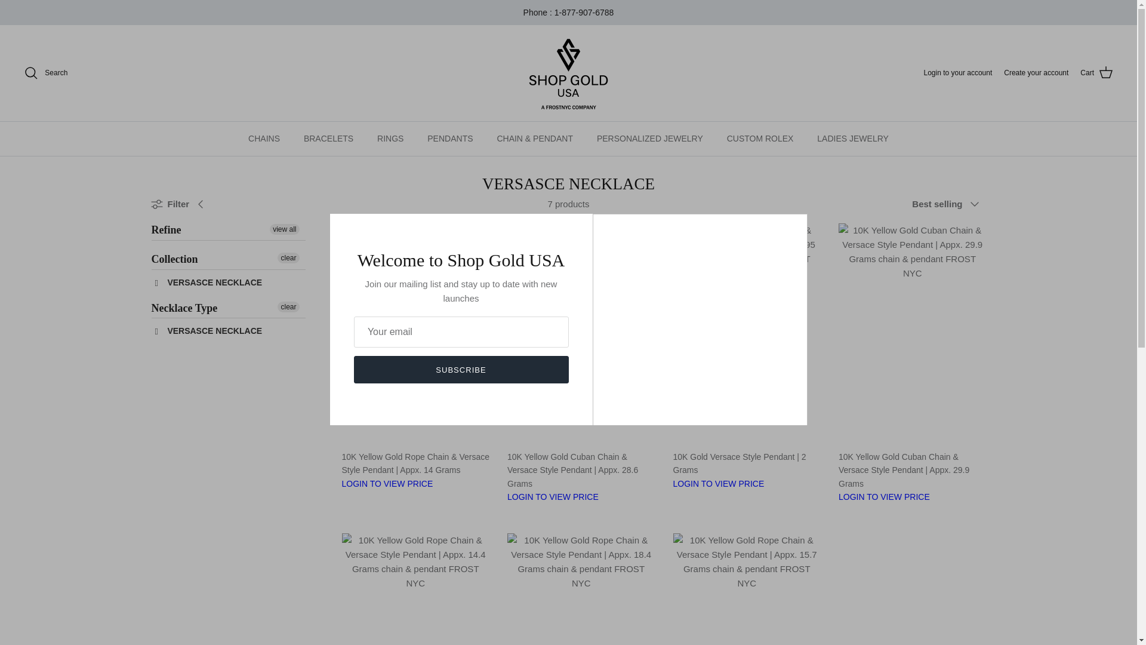  What do you see at coordinates (390, 139) in the screenshot?
I see `RINGS` at bounding box center [390, 139].